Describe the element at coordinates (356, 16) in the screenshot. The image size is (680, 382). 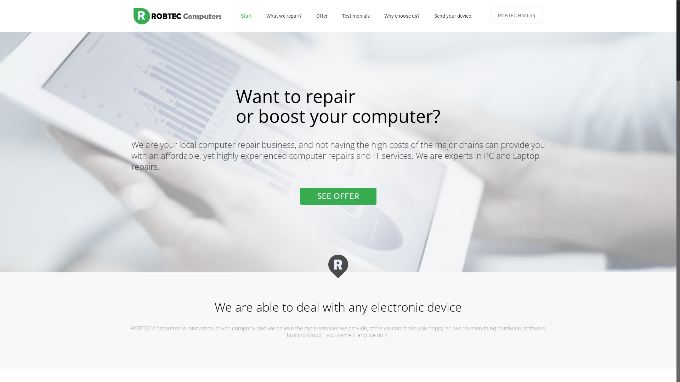
I see `Testimonials` at that location.